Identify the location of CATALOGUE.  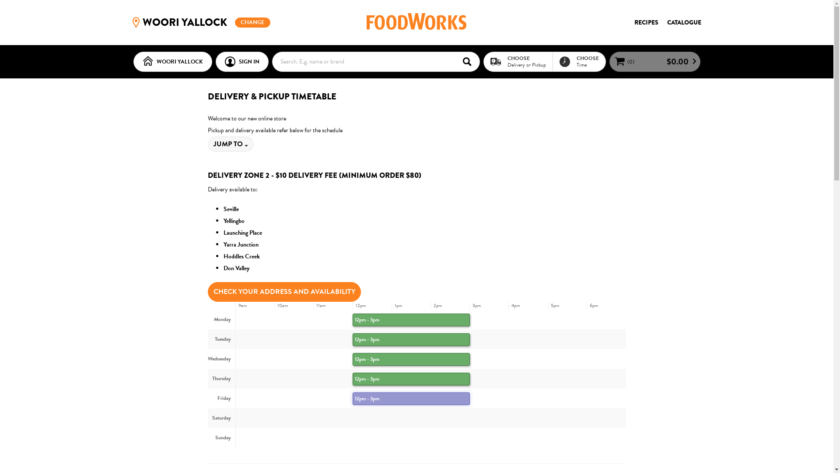
(684, 22).